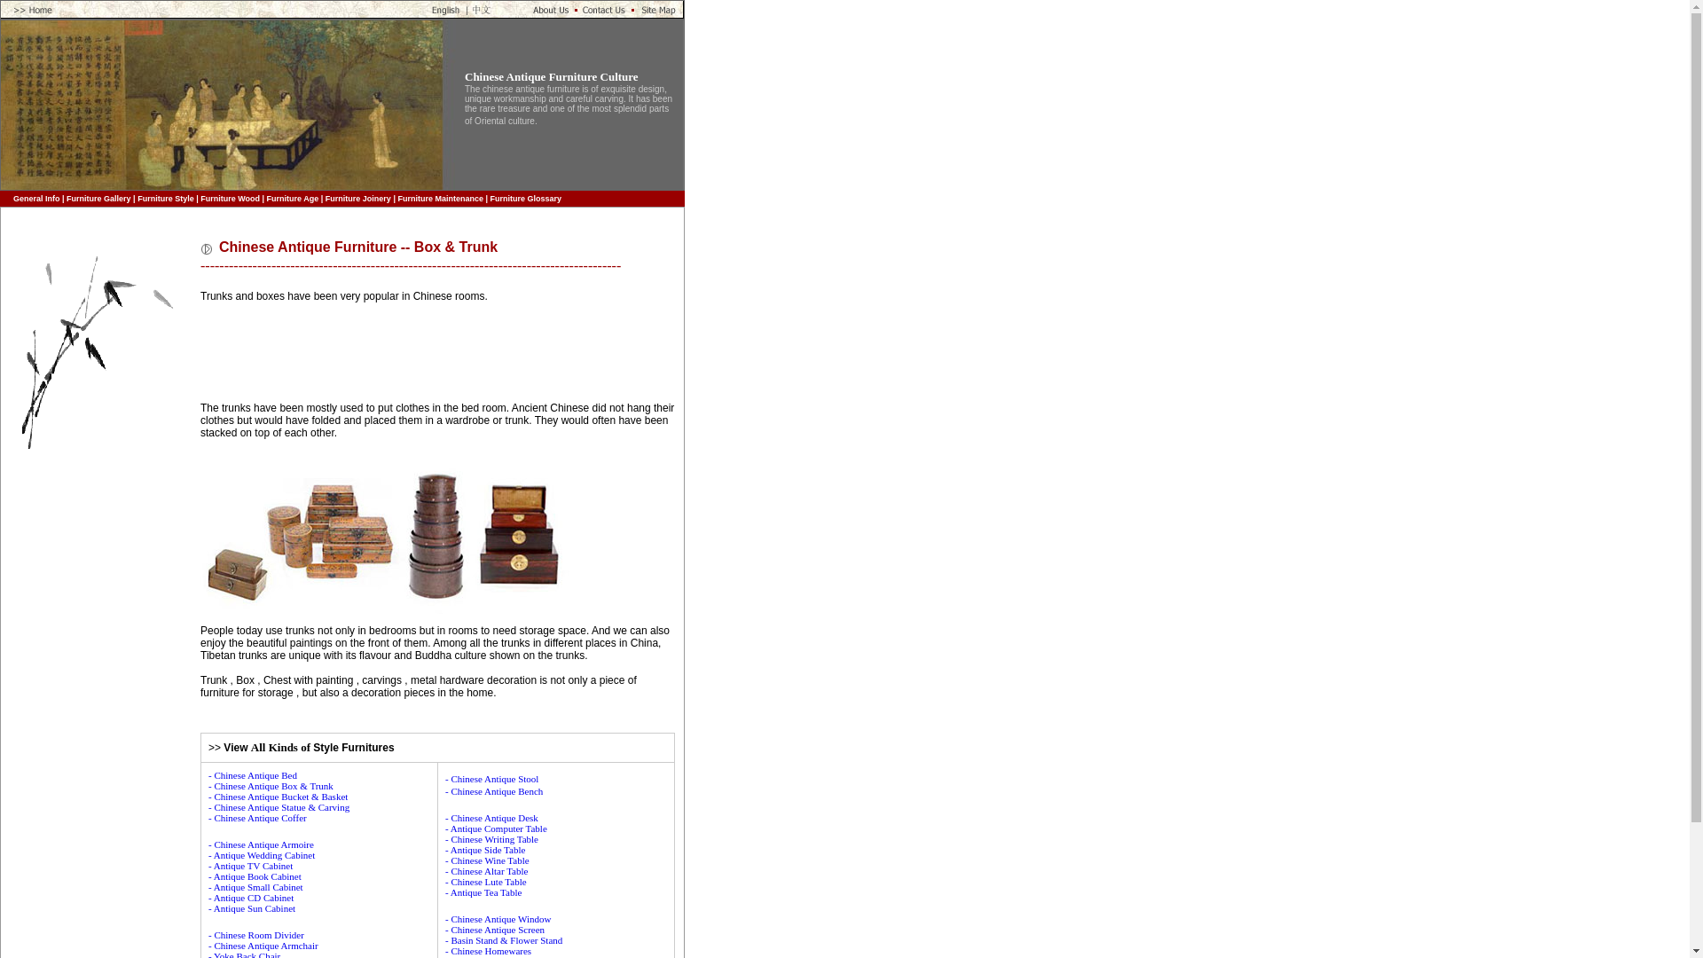  I want to click on Advertisement, so click(408, 351).